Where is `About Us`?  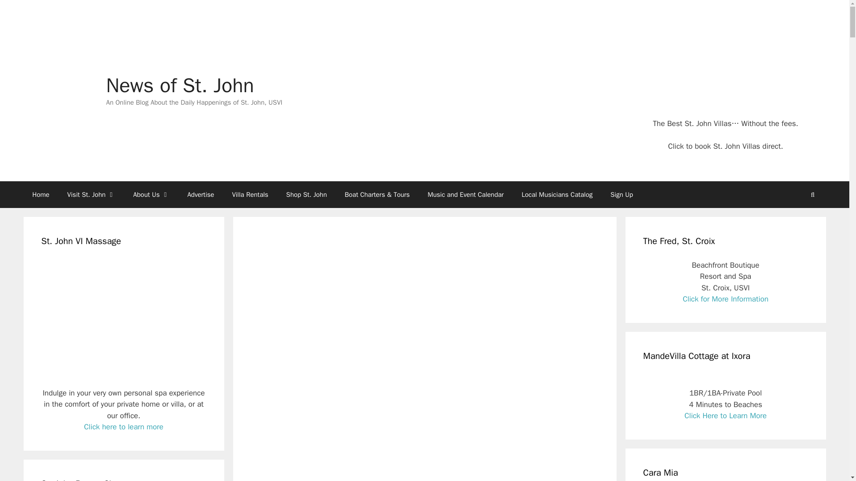
About Us is located at coordinates (151, 194).